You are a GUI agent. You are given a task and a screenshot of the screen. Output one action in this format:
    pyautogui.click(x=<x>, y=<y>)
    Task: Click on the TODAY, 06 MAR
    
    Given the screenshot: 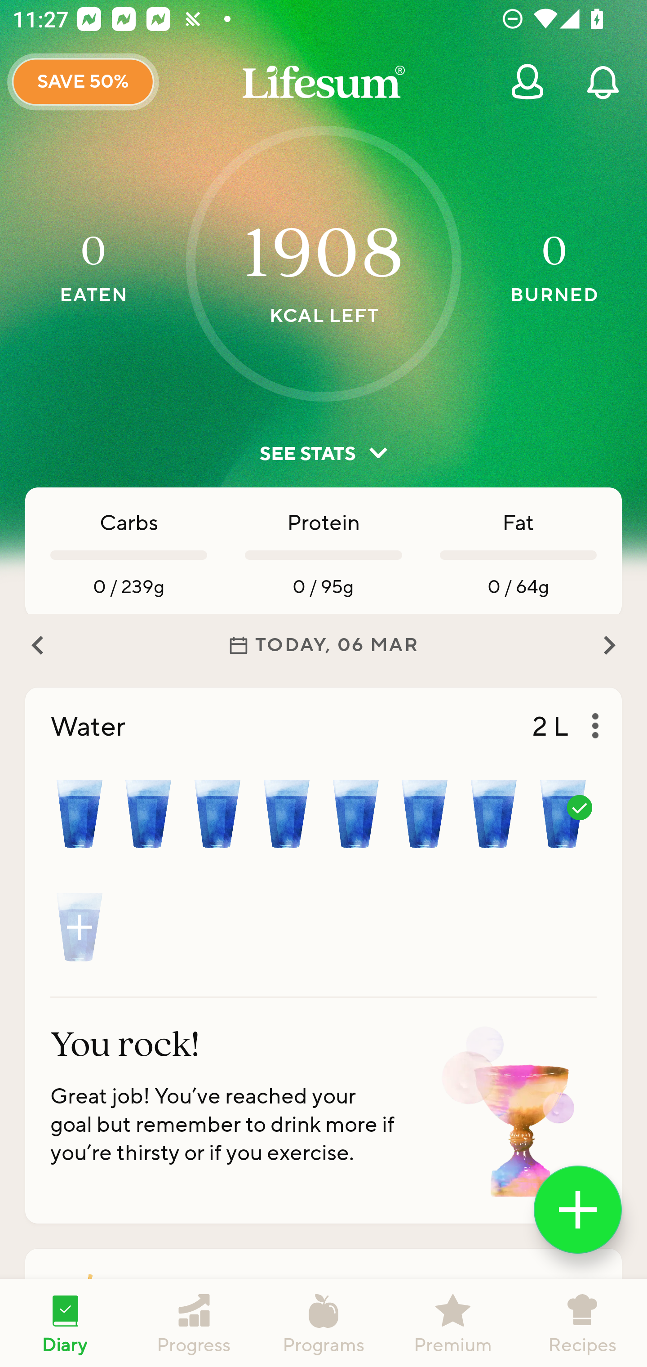 What is the action you would take?
    pyautogui.click(x=323, y=645)
    